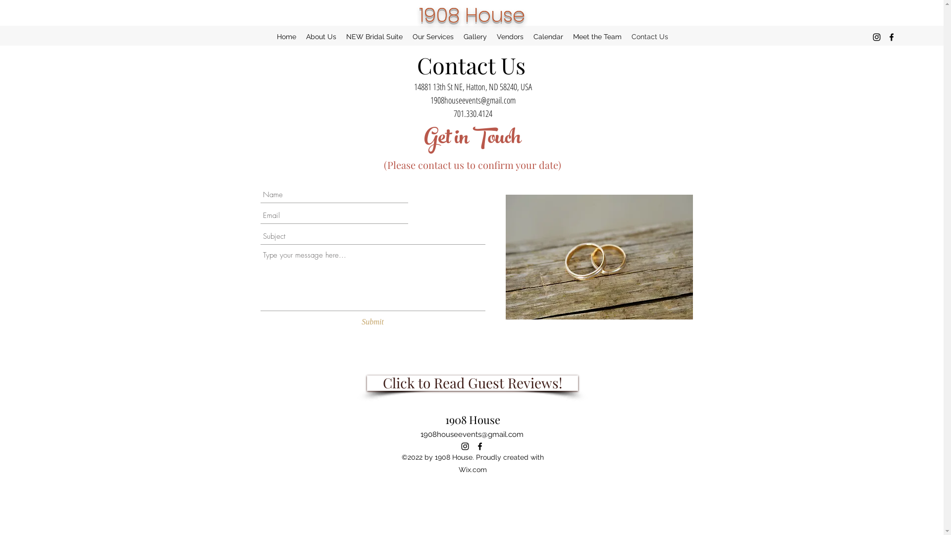 Image resolution: width=951 pixels, height=535 pixels. I want to click on Calendar, so click(548, 37).